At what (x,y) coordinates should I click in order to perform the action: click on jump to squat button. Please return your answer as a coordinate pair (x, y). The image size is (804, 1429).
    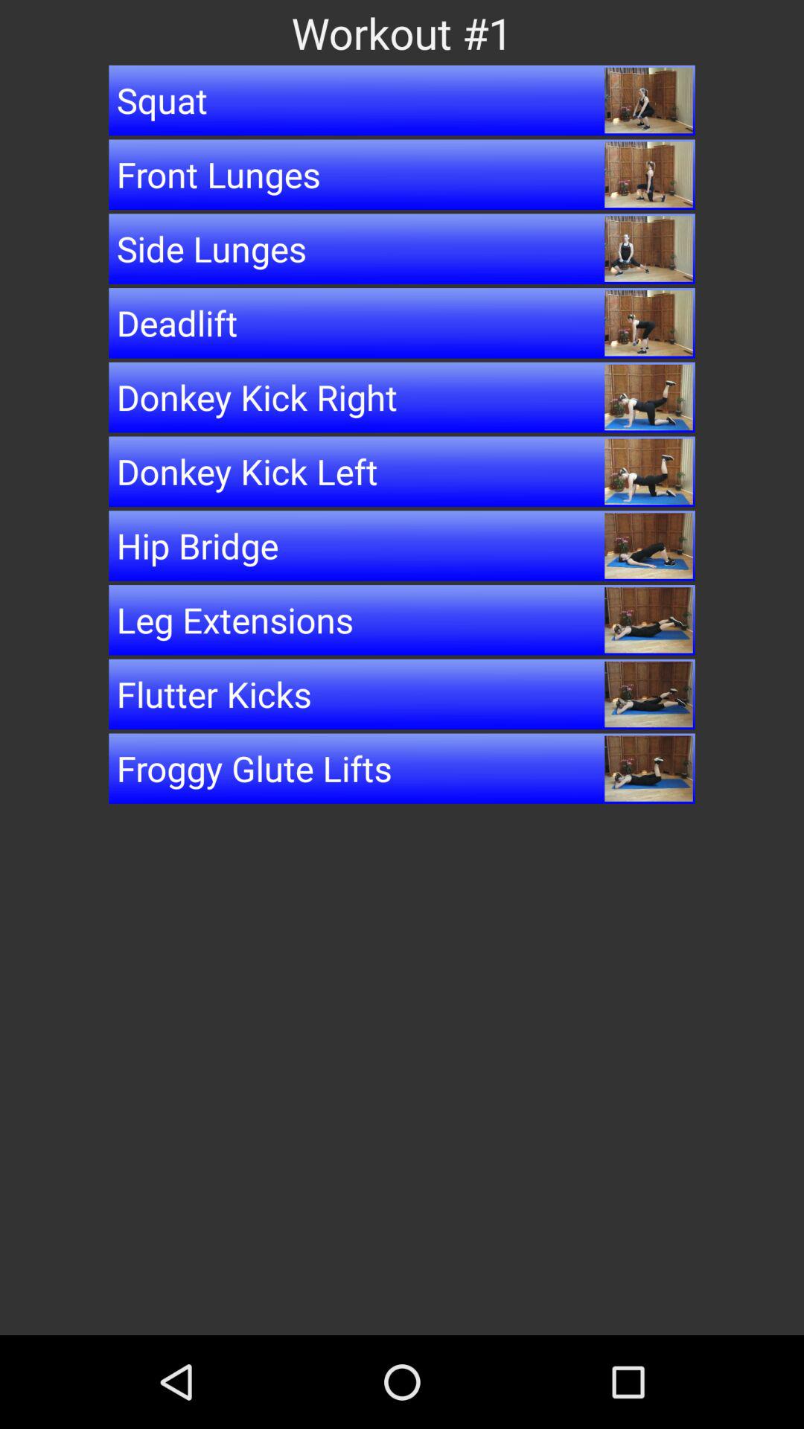
    Looking at the image, I should click on (402, 100).